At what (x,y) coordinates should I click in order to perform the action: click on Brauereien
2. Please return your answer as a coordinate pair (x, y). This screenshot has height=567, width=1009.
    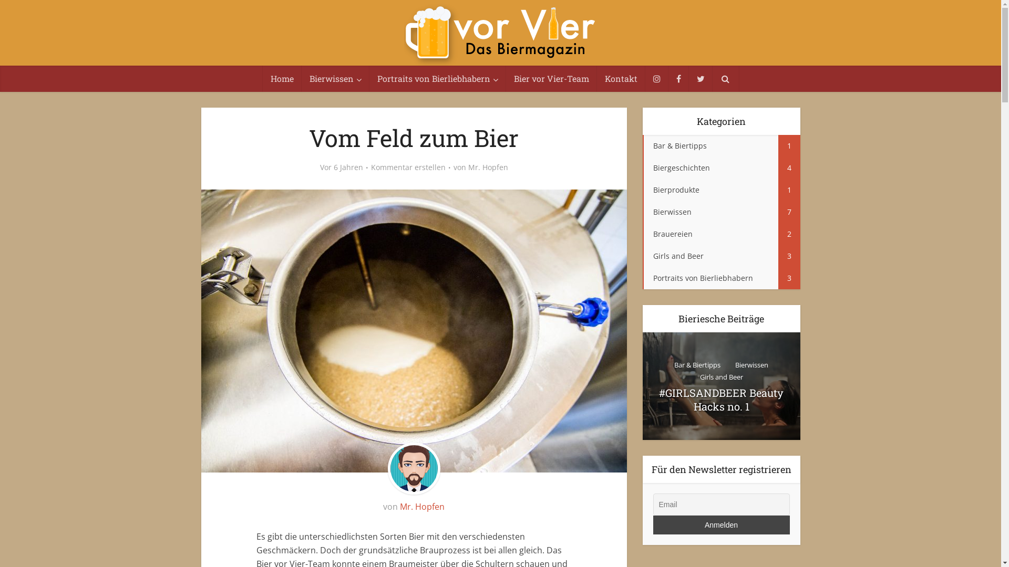
    Looking at the image, I should click on (721, 234).